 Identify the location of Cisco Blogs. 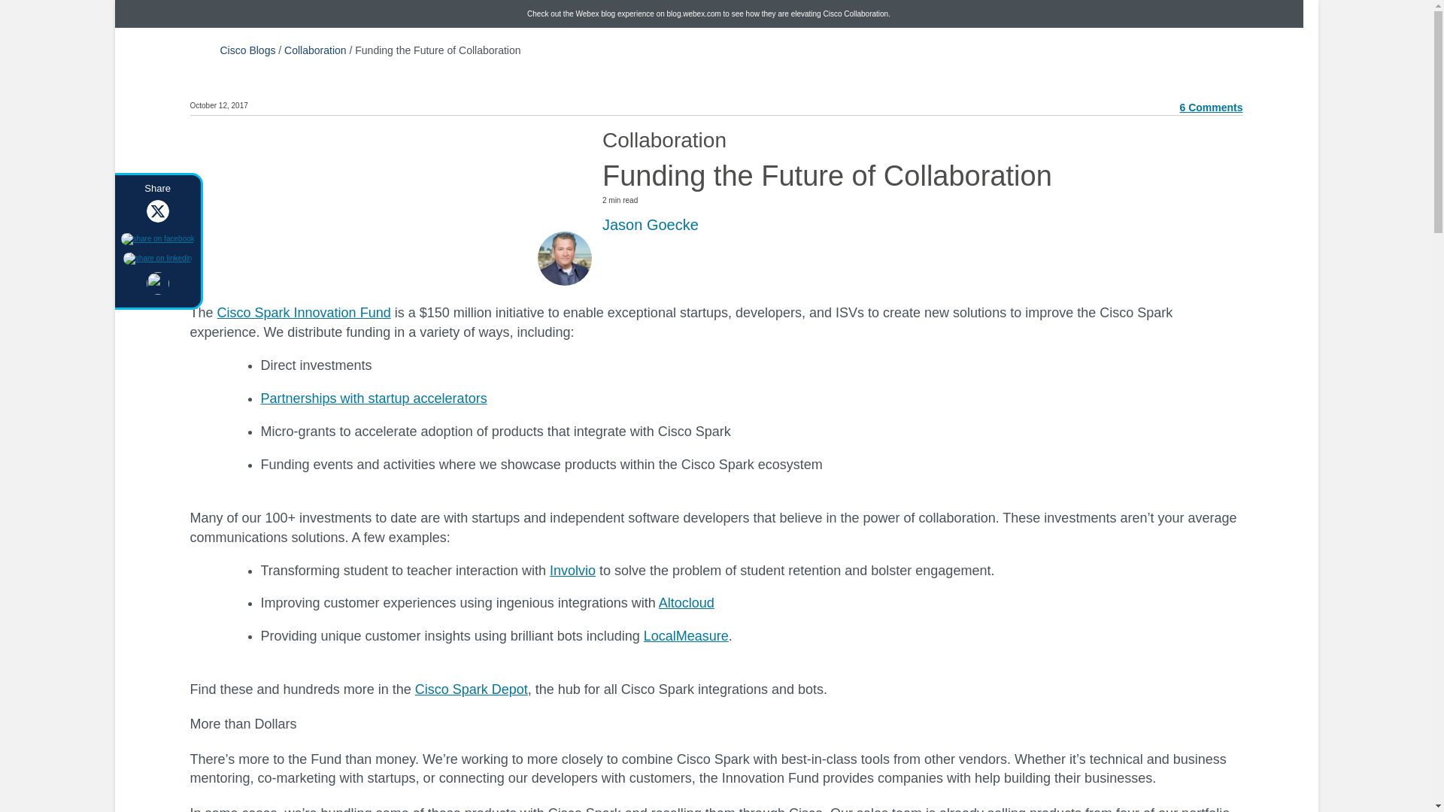
(247, 50).